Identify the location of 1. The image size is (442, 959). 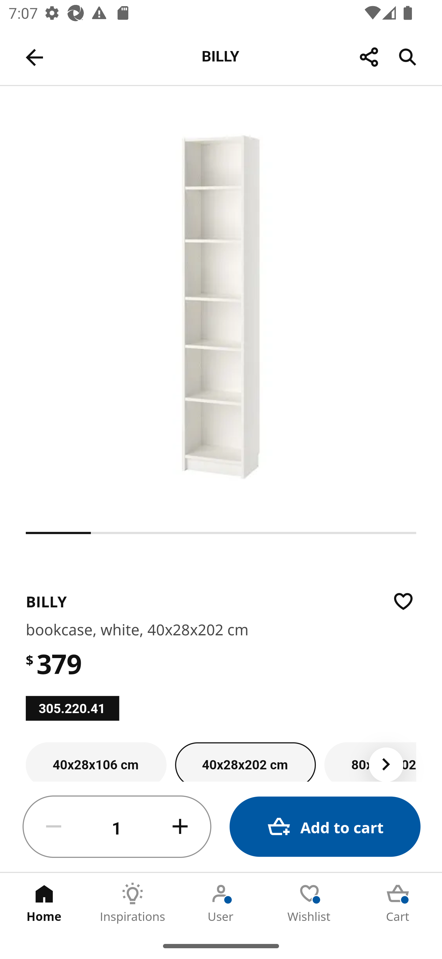
(117, 827).